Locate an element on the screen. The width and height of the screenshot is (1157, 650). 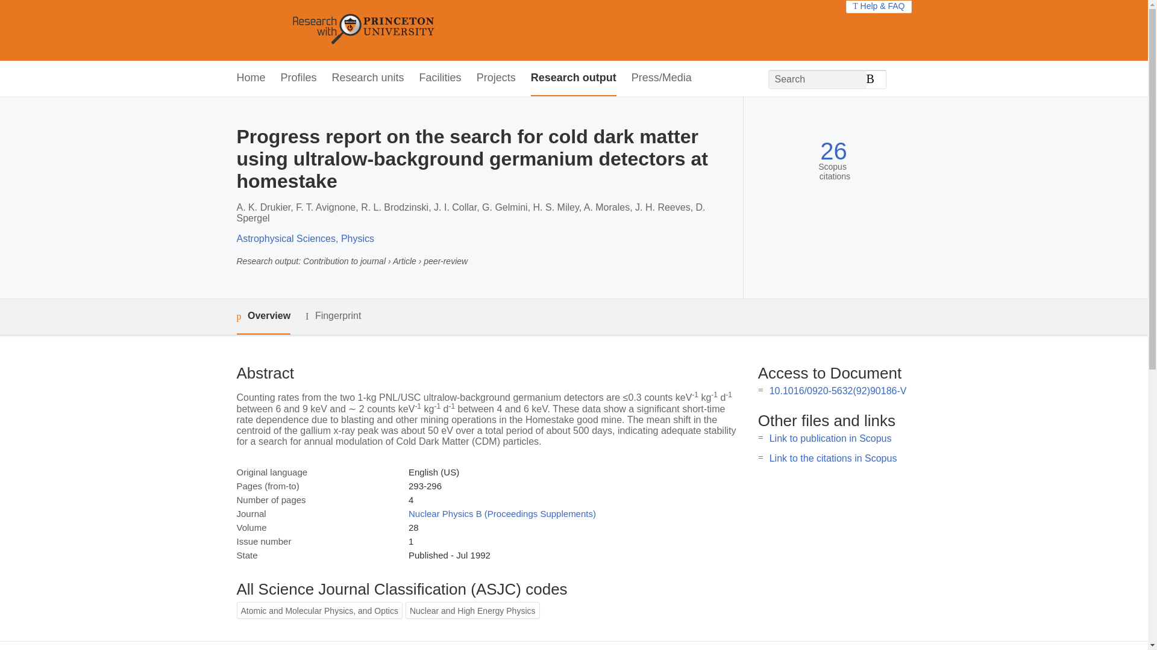
Link to publication in Scopus is located at coordinates (830, 438).